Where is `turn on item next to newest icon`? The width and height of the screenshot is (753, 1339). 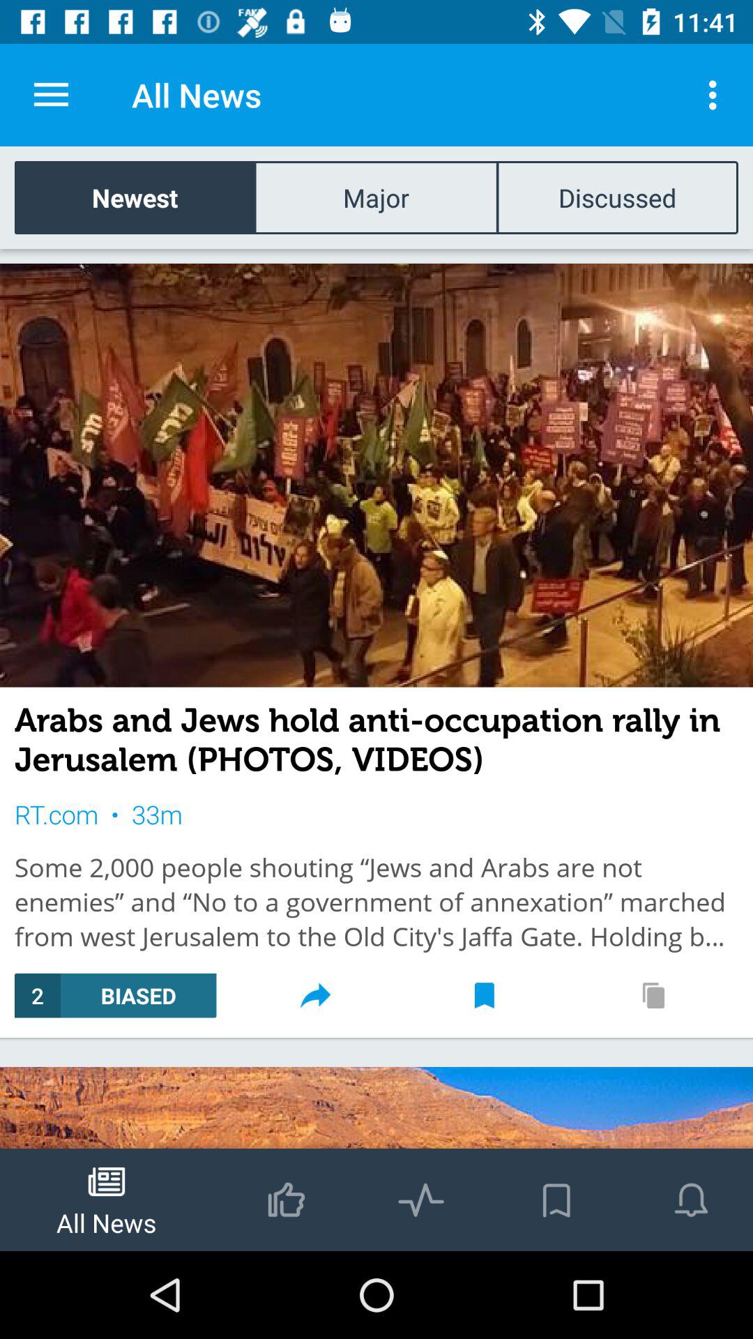
turn on item next to newest icon is located at coordinates (376, 197).